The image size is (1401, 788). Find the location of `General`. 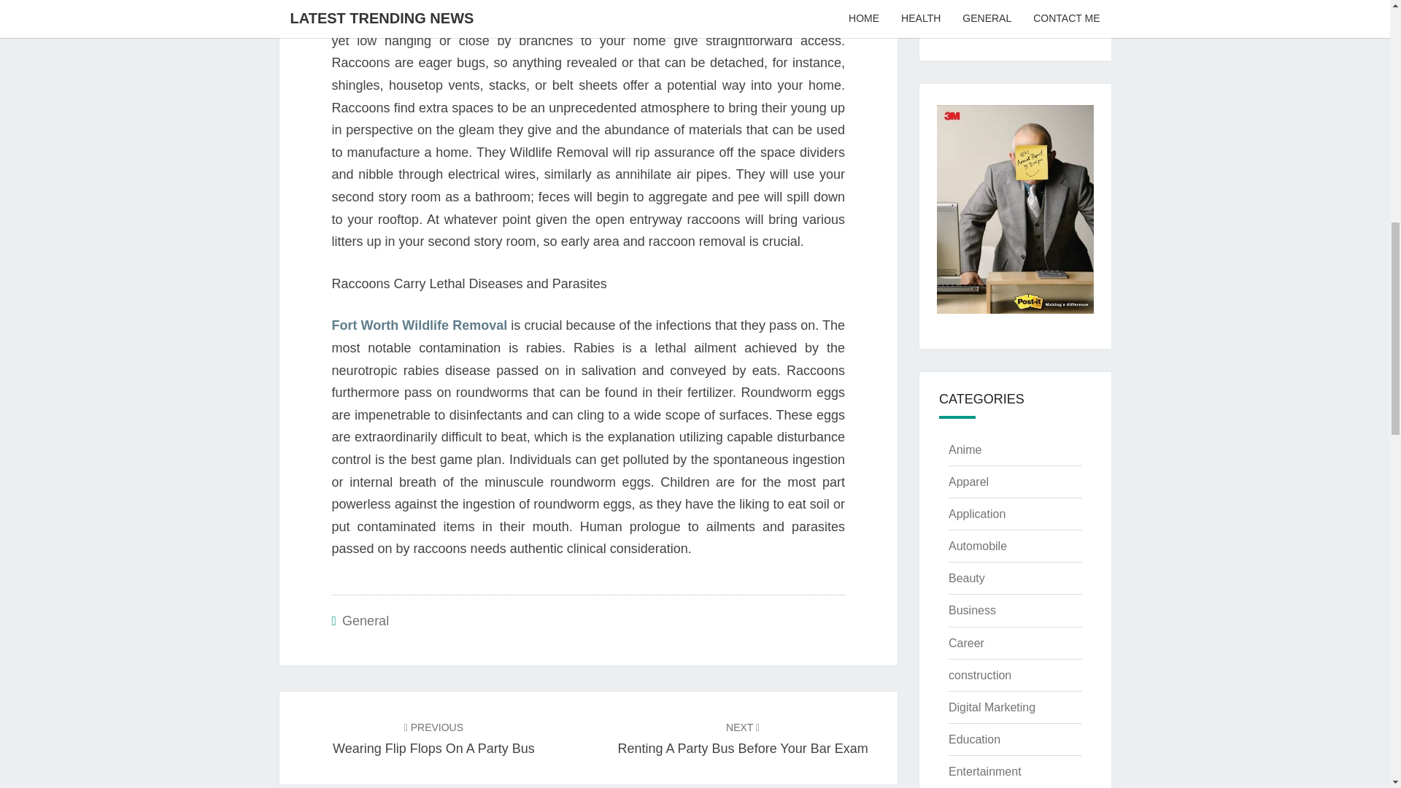

General is located at coordinates (365, 620).